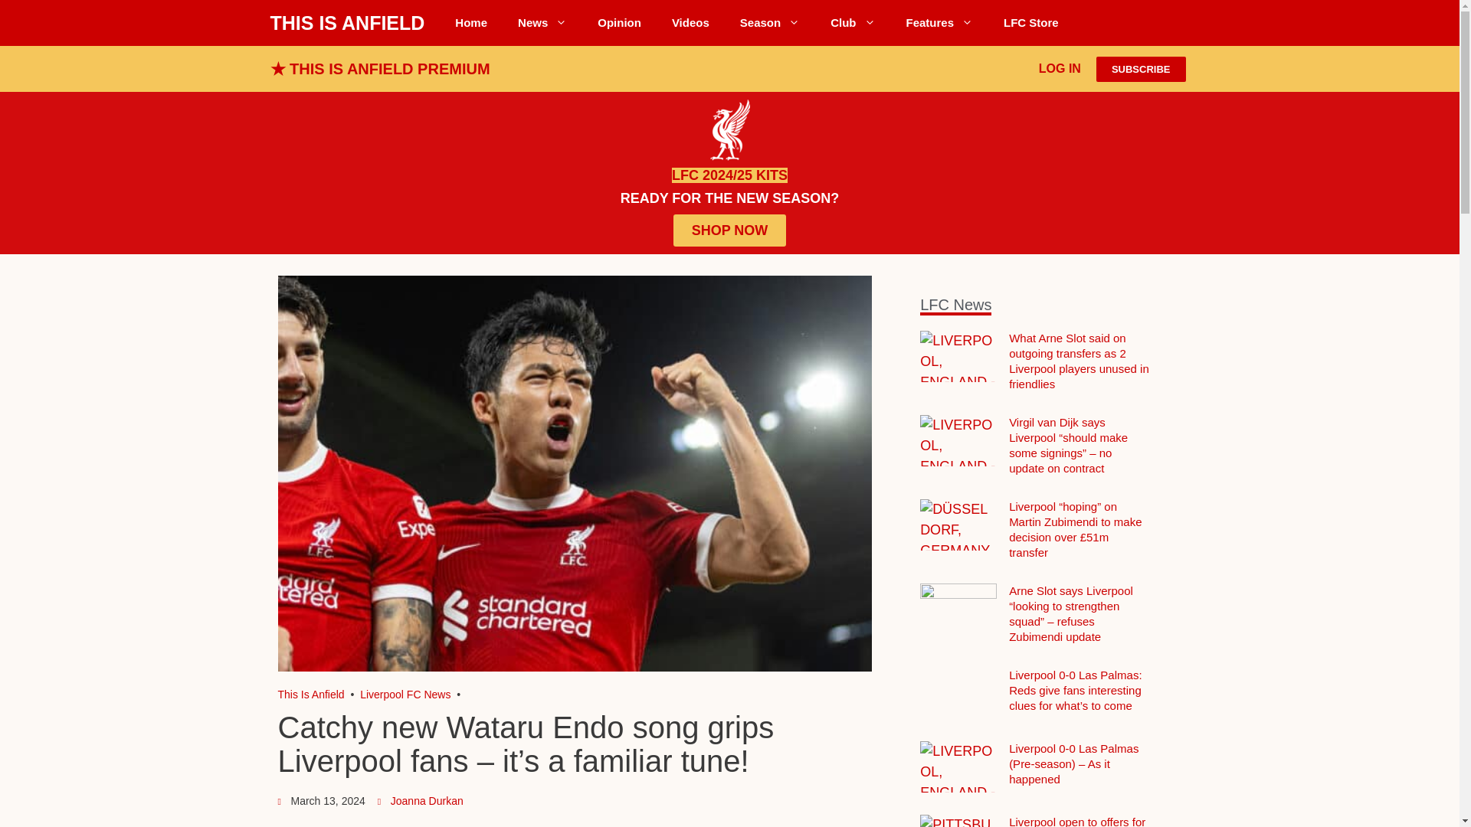 The image size is (1471, 827). What do you see at coordinates (852, 23) in the screenshot?
I see `Club` at bounding box center [852, 23].